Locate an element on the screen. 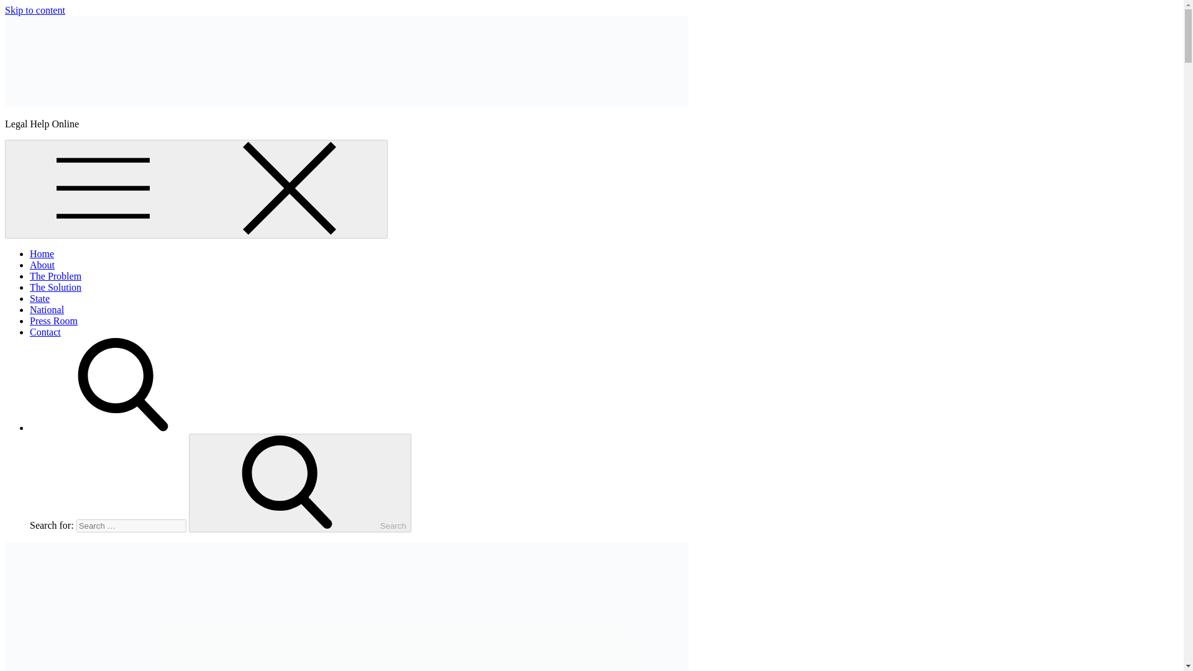 The height and width of the screenshot is (671, 1193). Contact is located at coordinates (45, 332).